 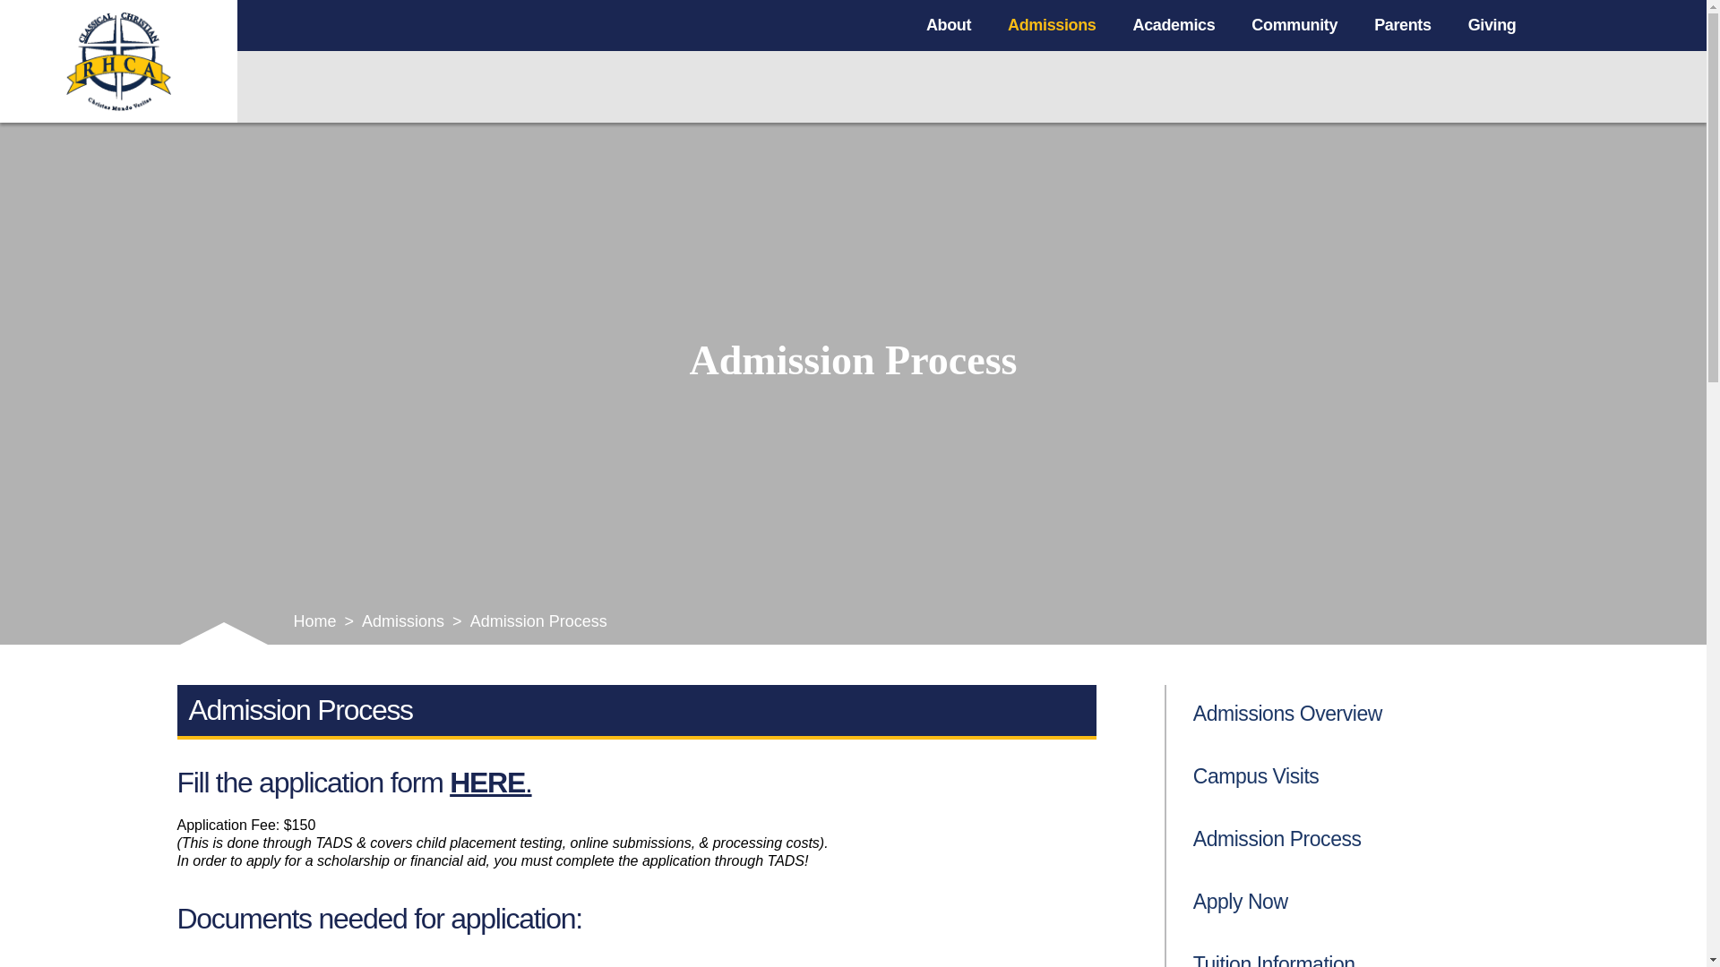 I want to click on Apply Now, so click(x=1348, y=903).